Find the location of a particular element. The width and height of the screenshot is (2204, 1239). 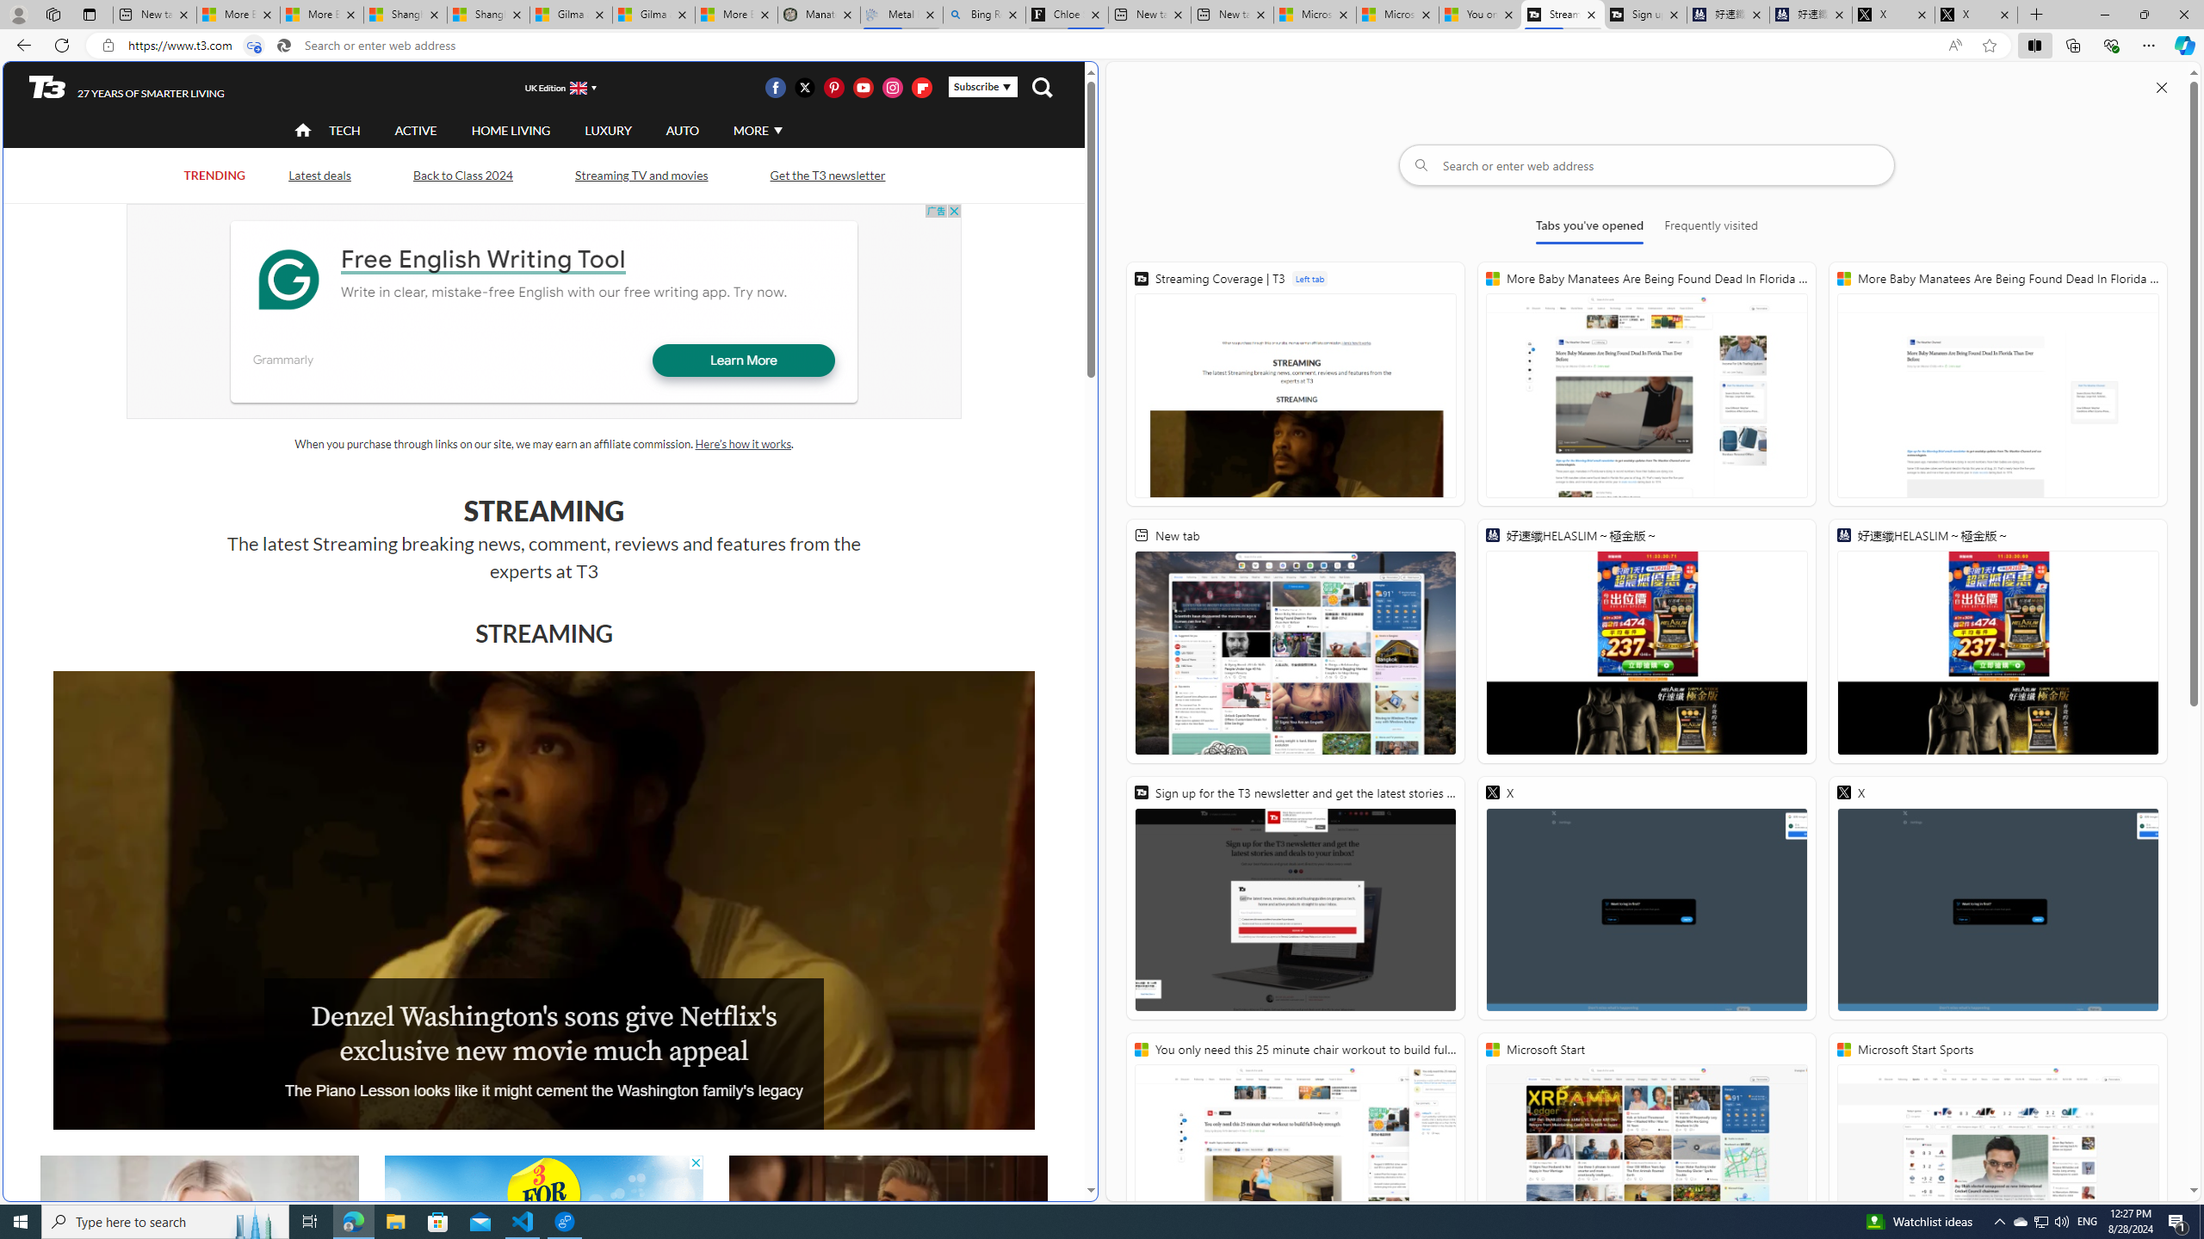

New Tab is located at coordinates (2037, 15).